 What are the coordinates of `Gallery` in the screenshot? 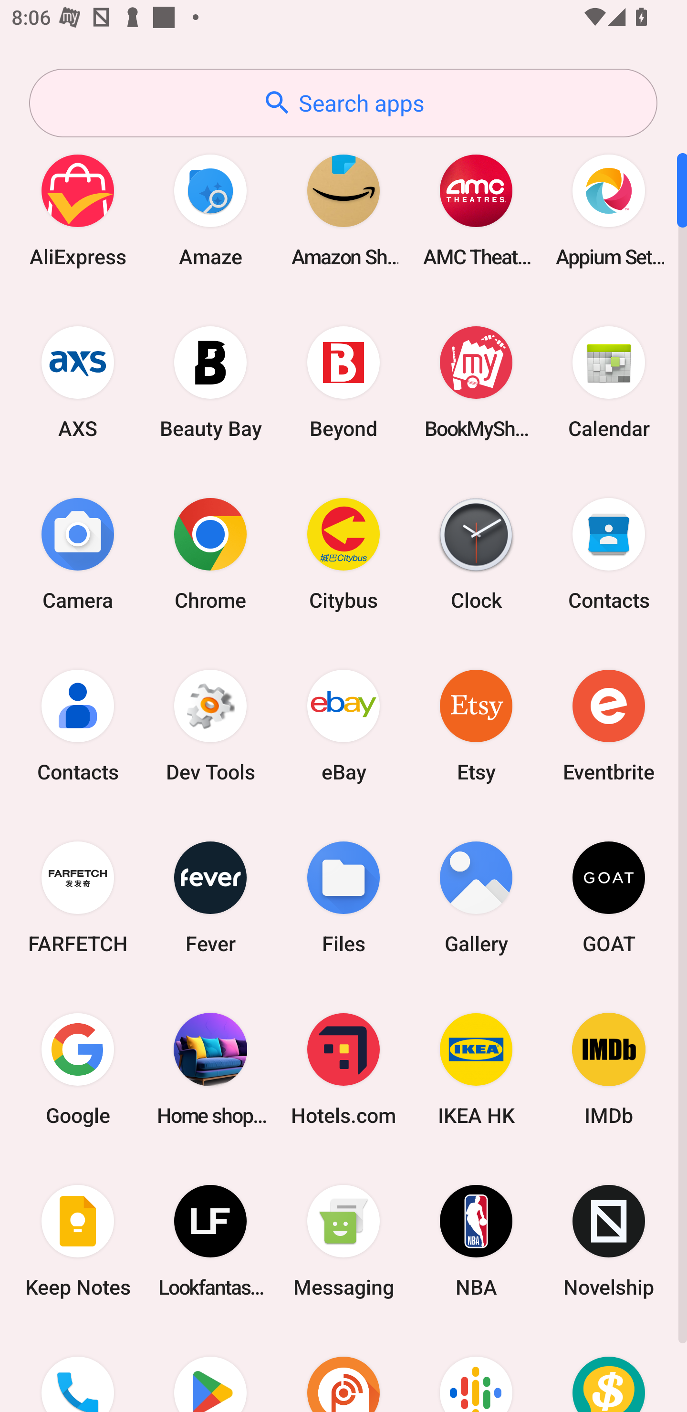 It's located at (476, 897).